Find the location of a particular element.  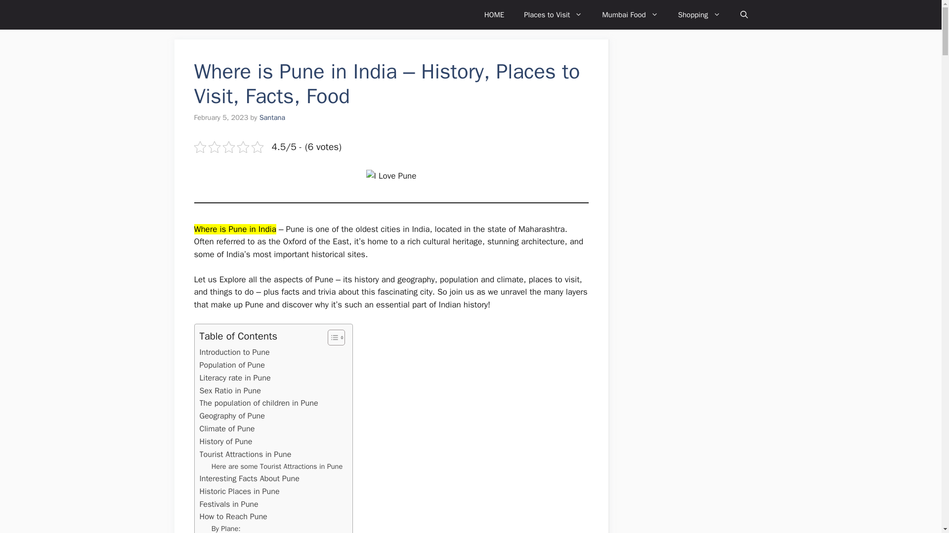

The population of children in Pune is located at coordinates (259, 403).